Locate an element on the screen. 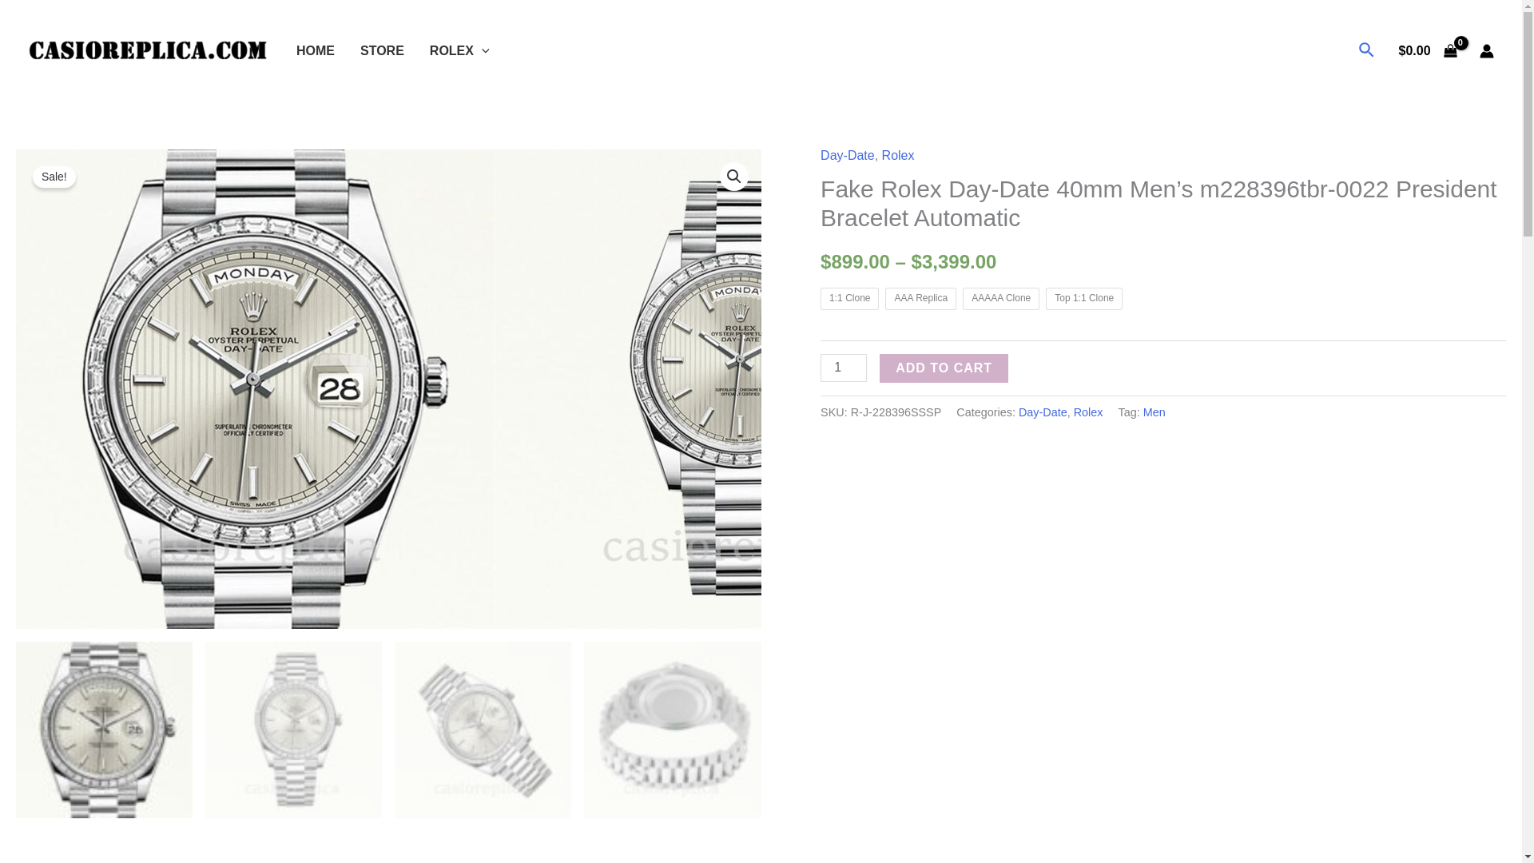 The height and width of the screenshot is (863, 1534). ADD TO CART is located at coordinates (943, 368).